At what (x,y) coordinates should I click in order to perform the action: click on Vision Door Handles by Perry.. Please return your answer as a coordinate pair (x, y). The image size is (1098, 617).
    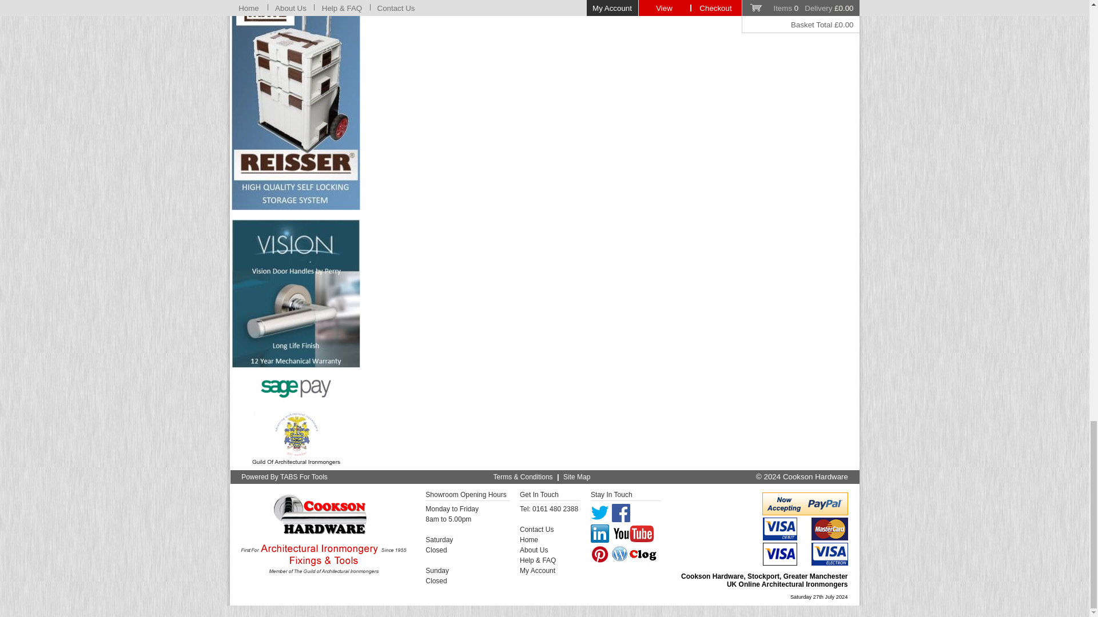
    Looking at the image, I should click on (296, 294).